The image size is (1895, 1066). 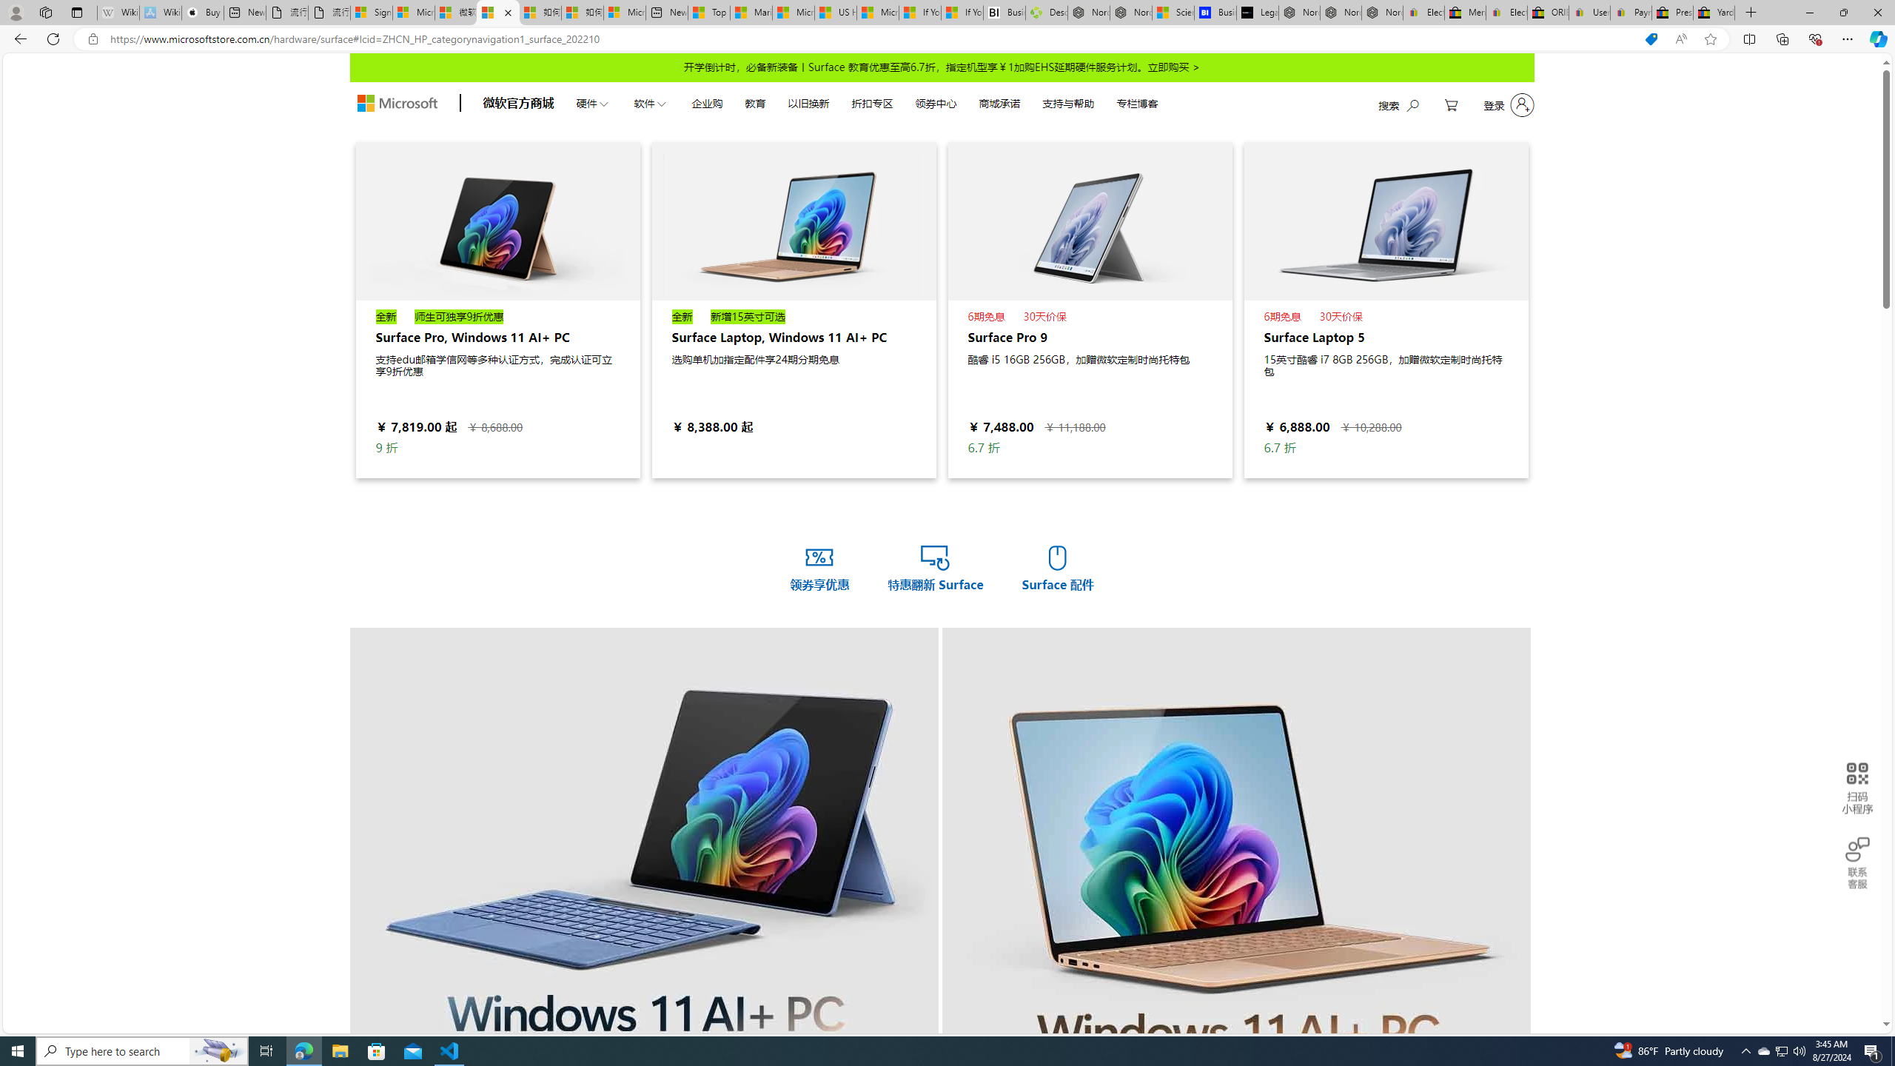 I want to click on US Heat Deaths Soared To Record High Last Year, so click(x=835, y=13).